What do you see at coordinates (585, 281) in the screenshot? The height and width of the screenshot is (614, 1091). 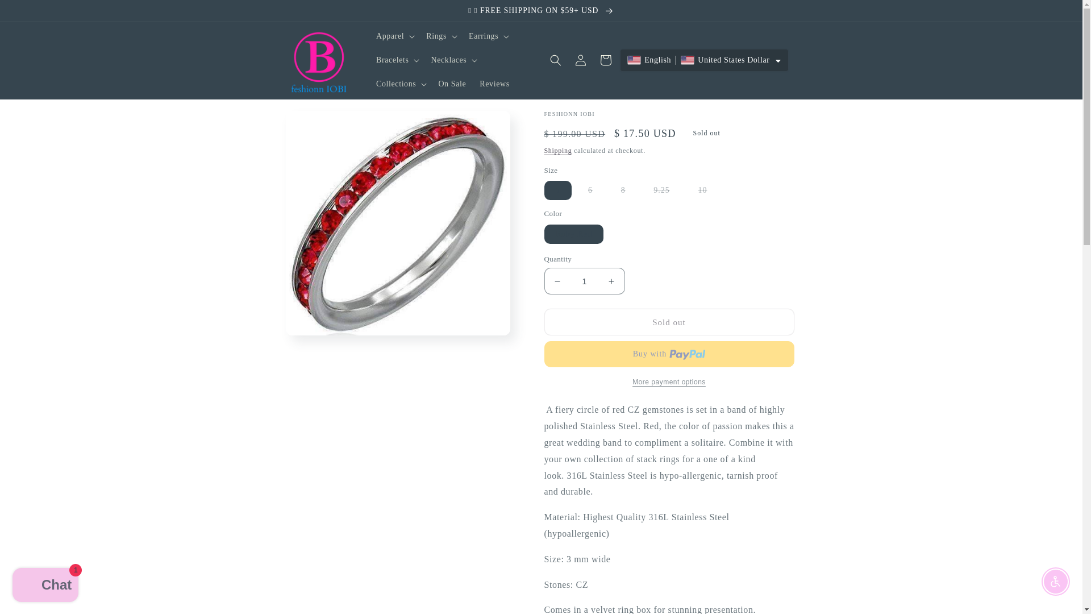 I see `1` at bounding box center [585, 281].